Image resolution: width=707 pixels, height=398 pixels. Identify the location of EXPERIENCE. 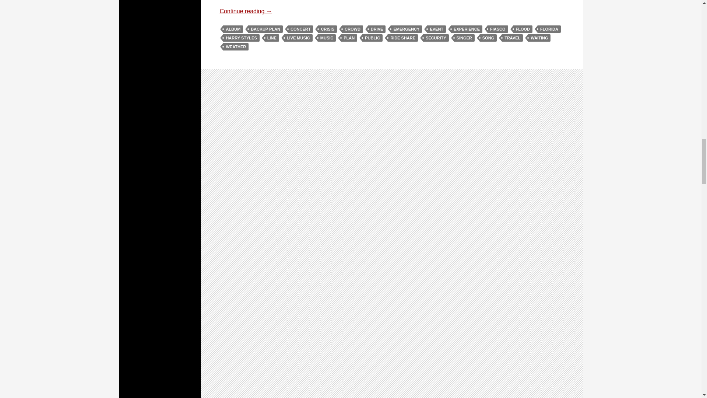
(466, 29).